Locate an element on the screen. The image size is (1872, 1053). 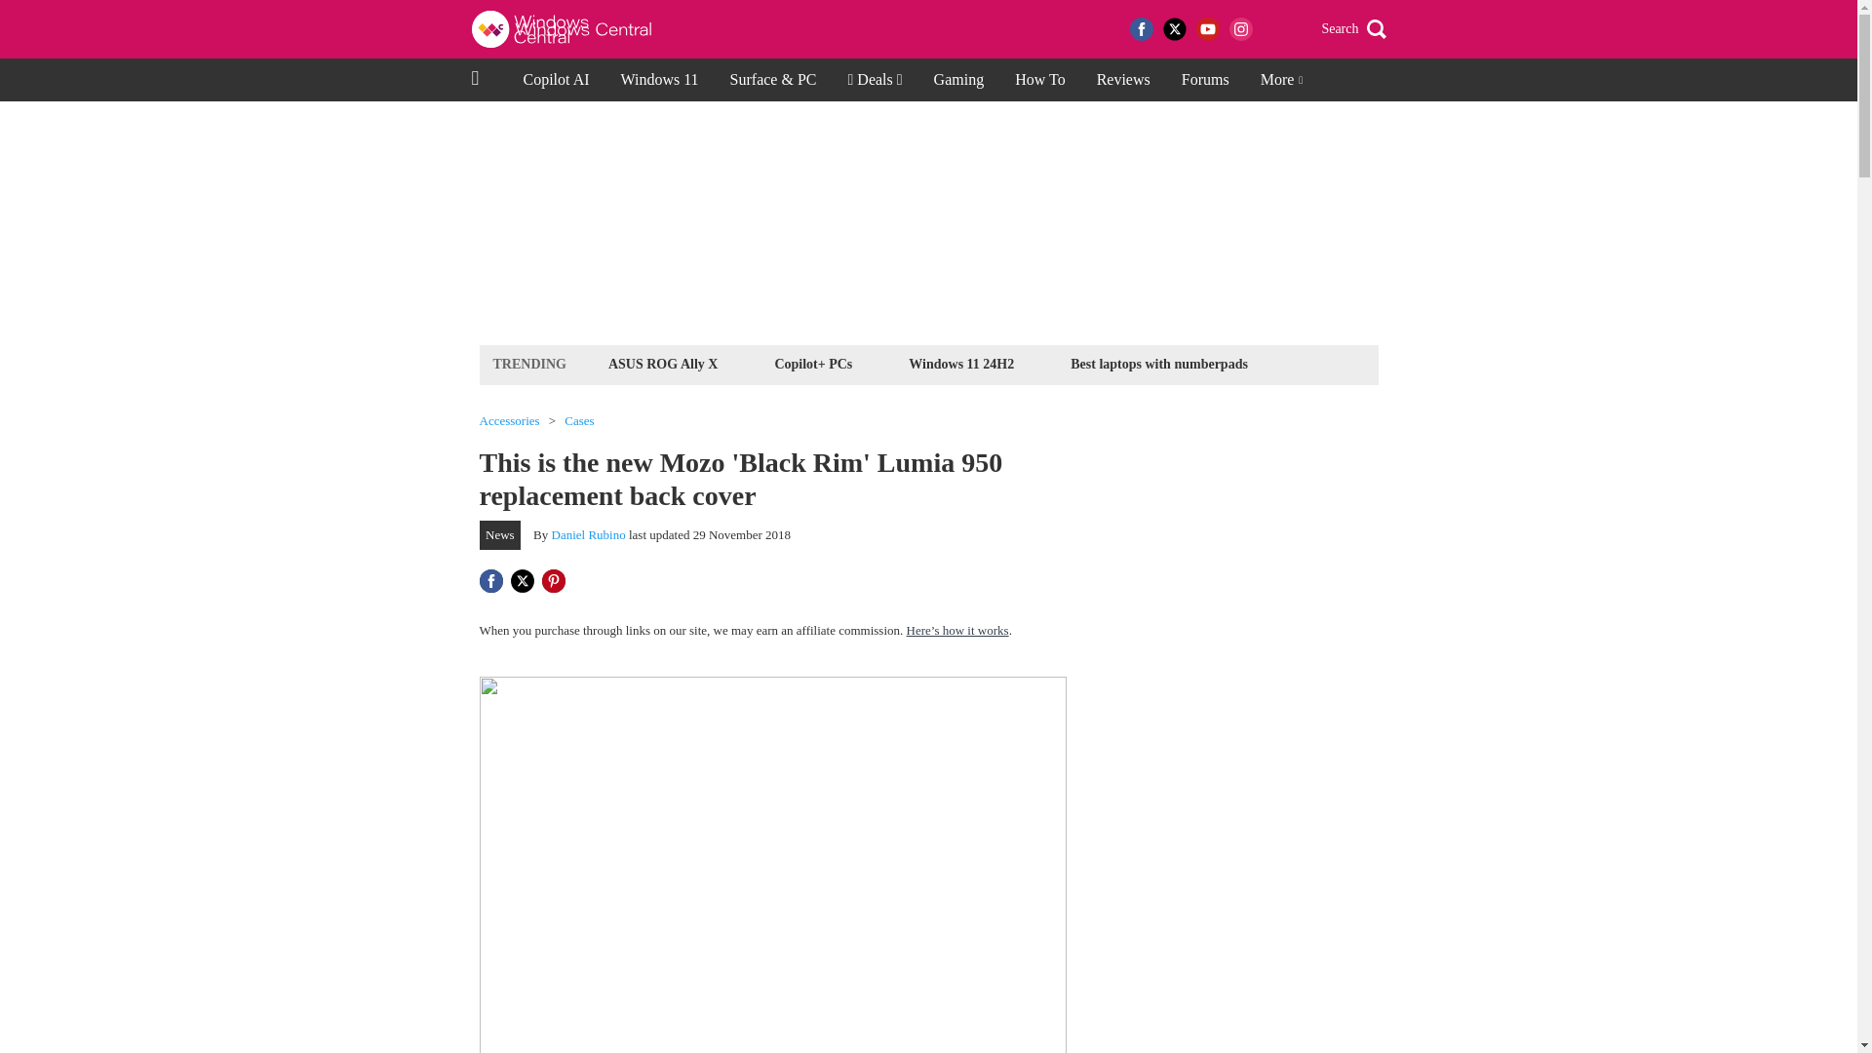
Daniel Rubino is located at coordinates (589, 534).